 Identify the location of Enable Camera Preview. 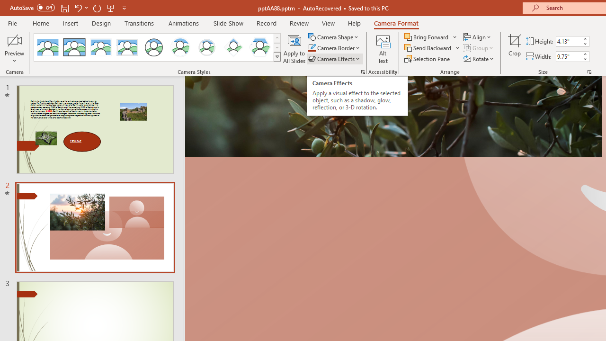
(14, 40).